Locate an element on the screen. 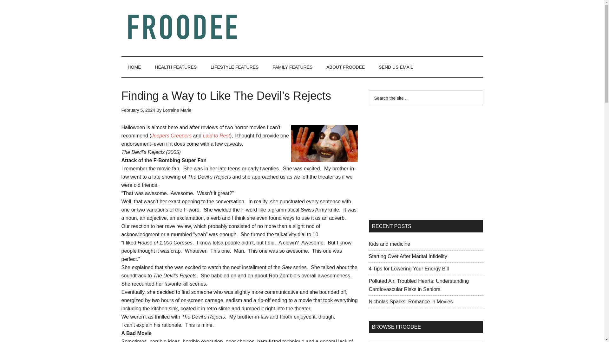 The width and height of the screenshot is (609, 342). Lorraine Marie is located at coordinates (177, 110).